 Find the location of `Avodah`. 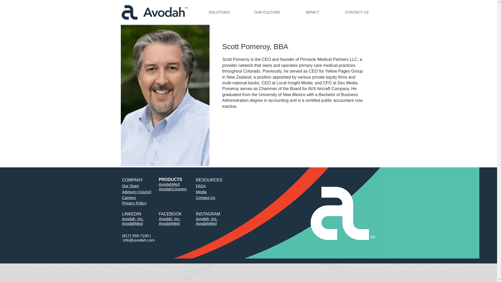

Avodah is located at coordinates (154, 12).